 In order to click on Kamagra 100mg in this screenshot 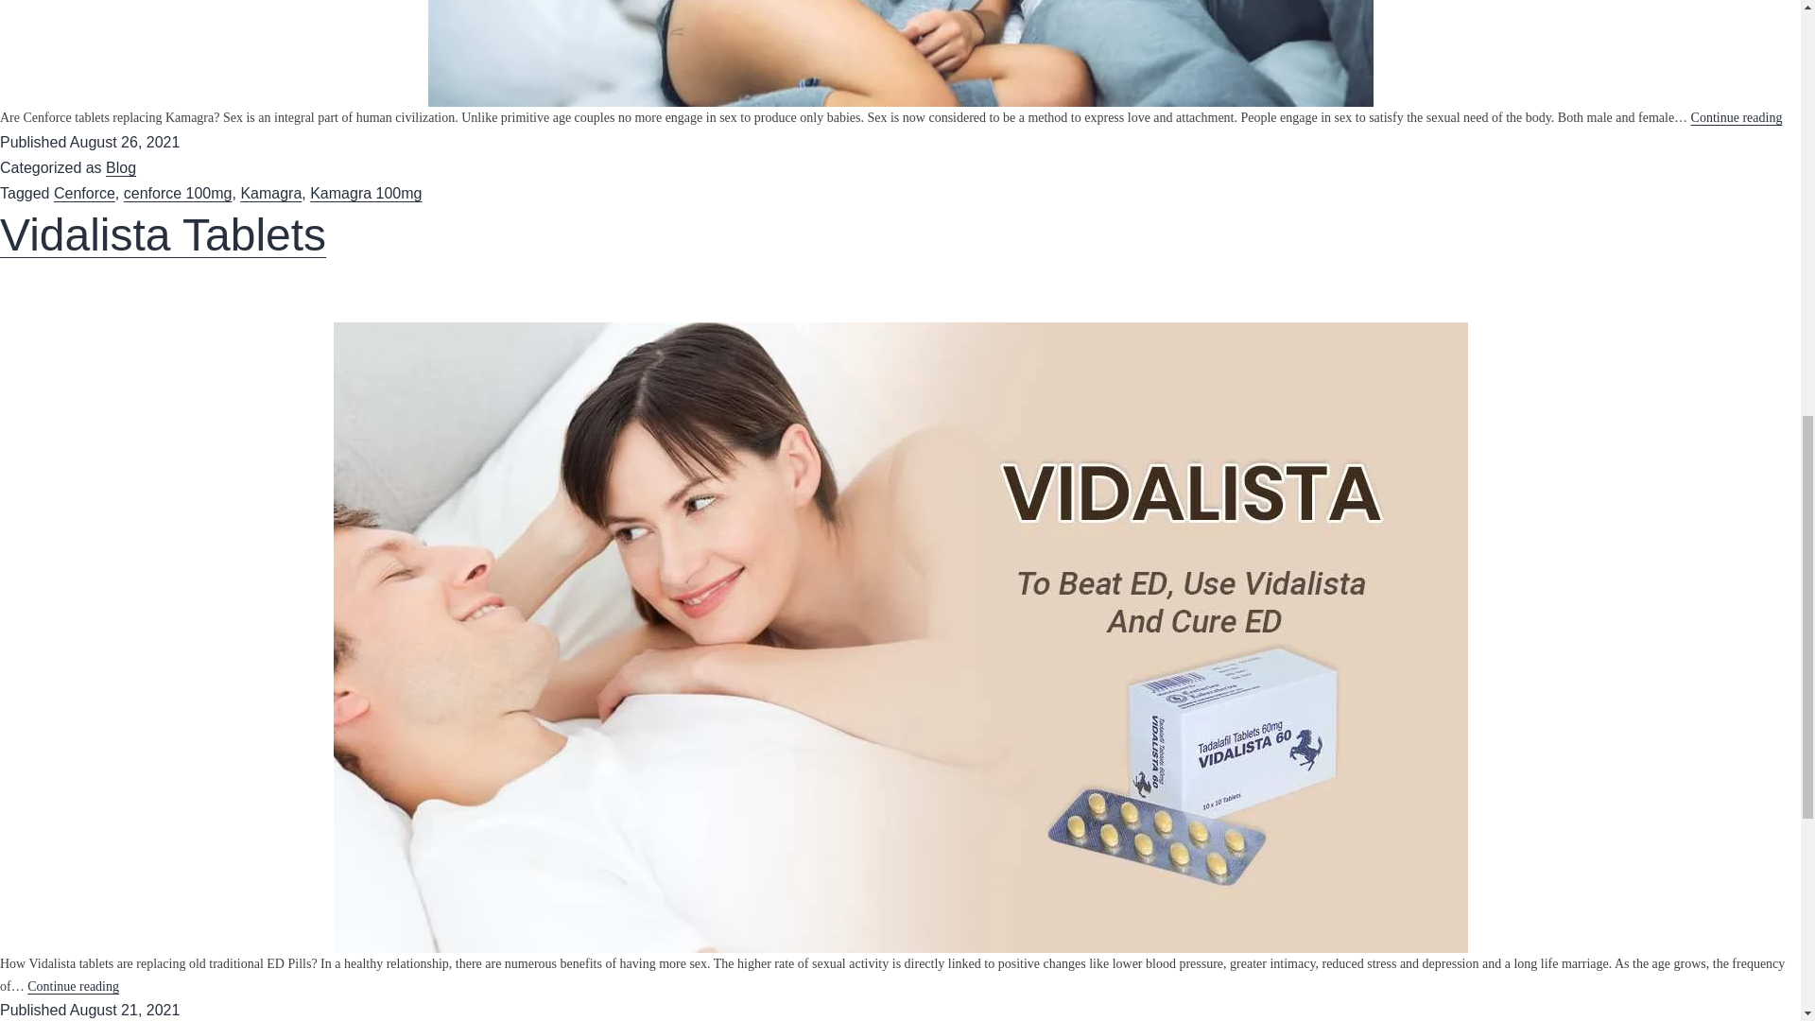, I will do `click(365, 193)`.